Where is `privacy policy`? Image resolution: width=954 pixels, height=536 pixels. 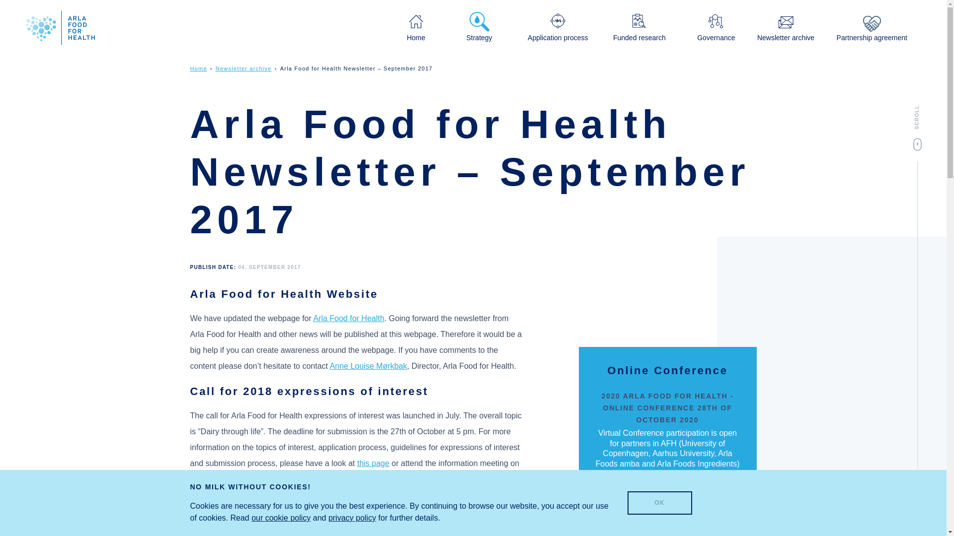
privacy policy is located at coordinates (352, 517).